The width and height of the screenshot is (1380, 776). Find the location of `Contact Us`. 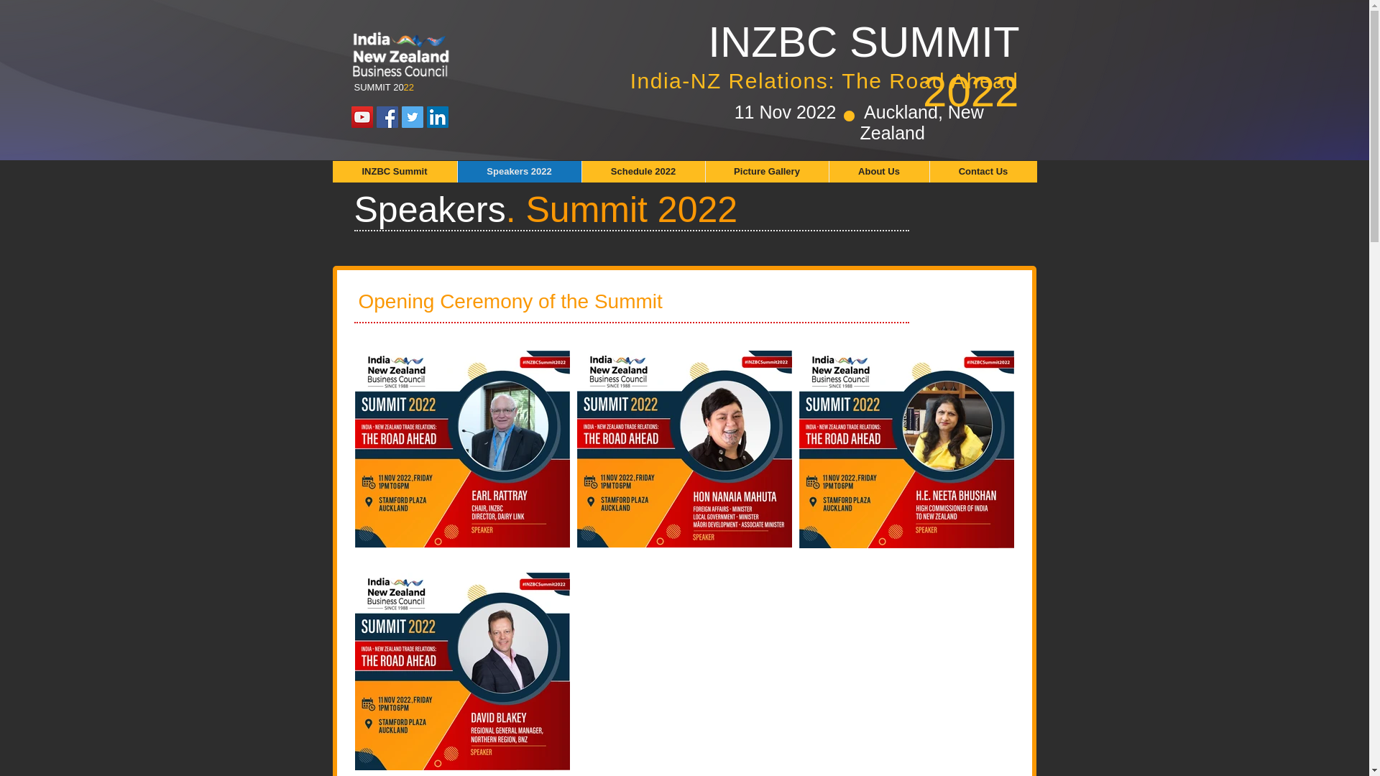

Contact Us is located at coordinates (982, 171).